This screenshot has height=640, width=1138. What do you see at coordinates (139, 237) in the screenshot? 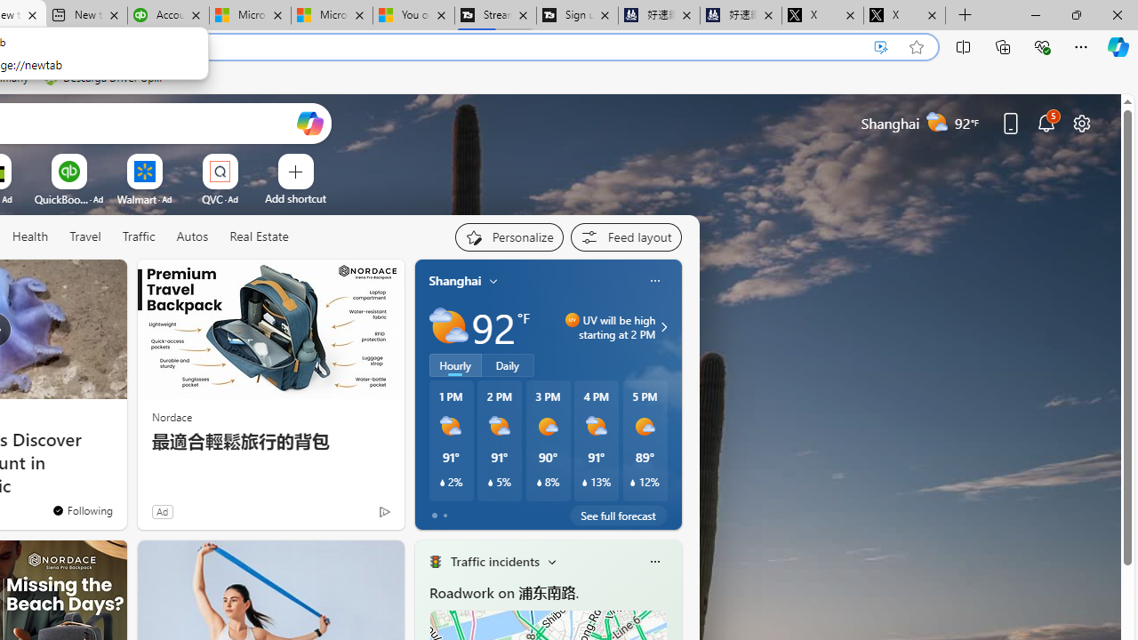
I see `Traffic` at bounding box center [139, 237].